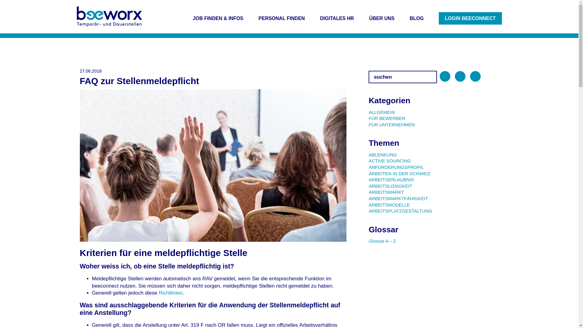 This screenshot has height=328, width=583. I want to click on ARBEITSMODELLE, so click(389, 205).